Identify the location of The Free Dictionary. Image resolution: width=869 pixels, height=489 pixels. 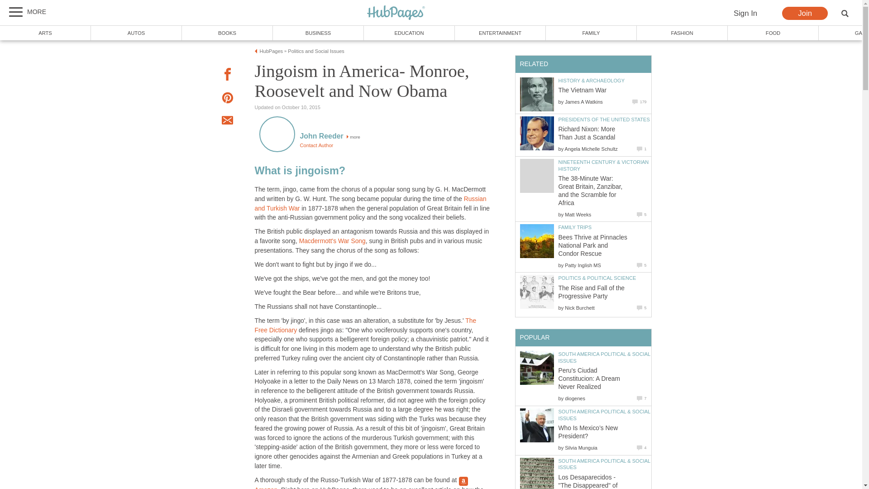
(365, 325).